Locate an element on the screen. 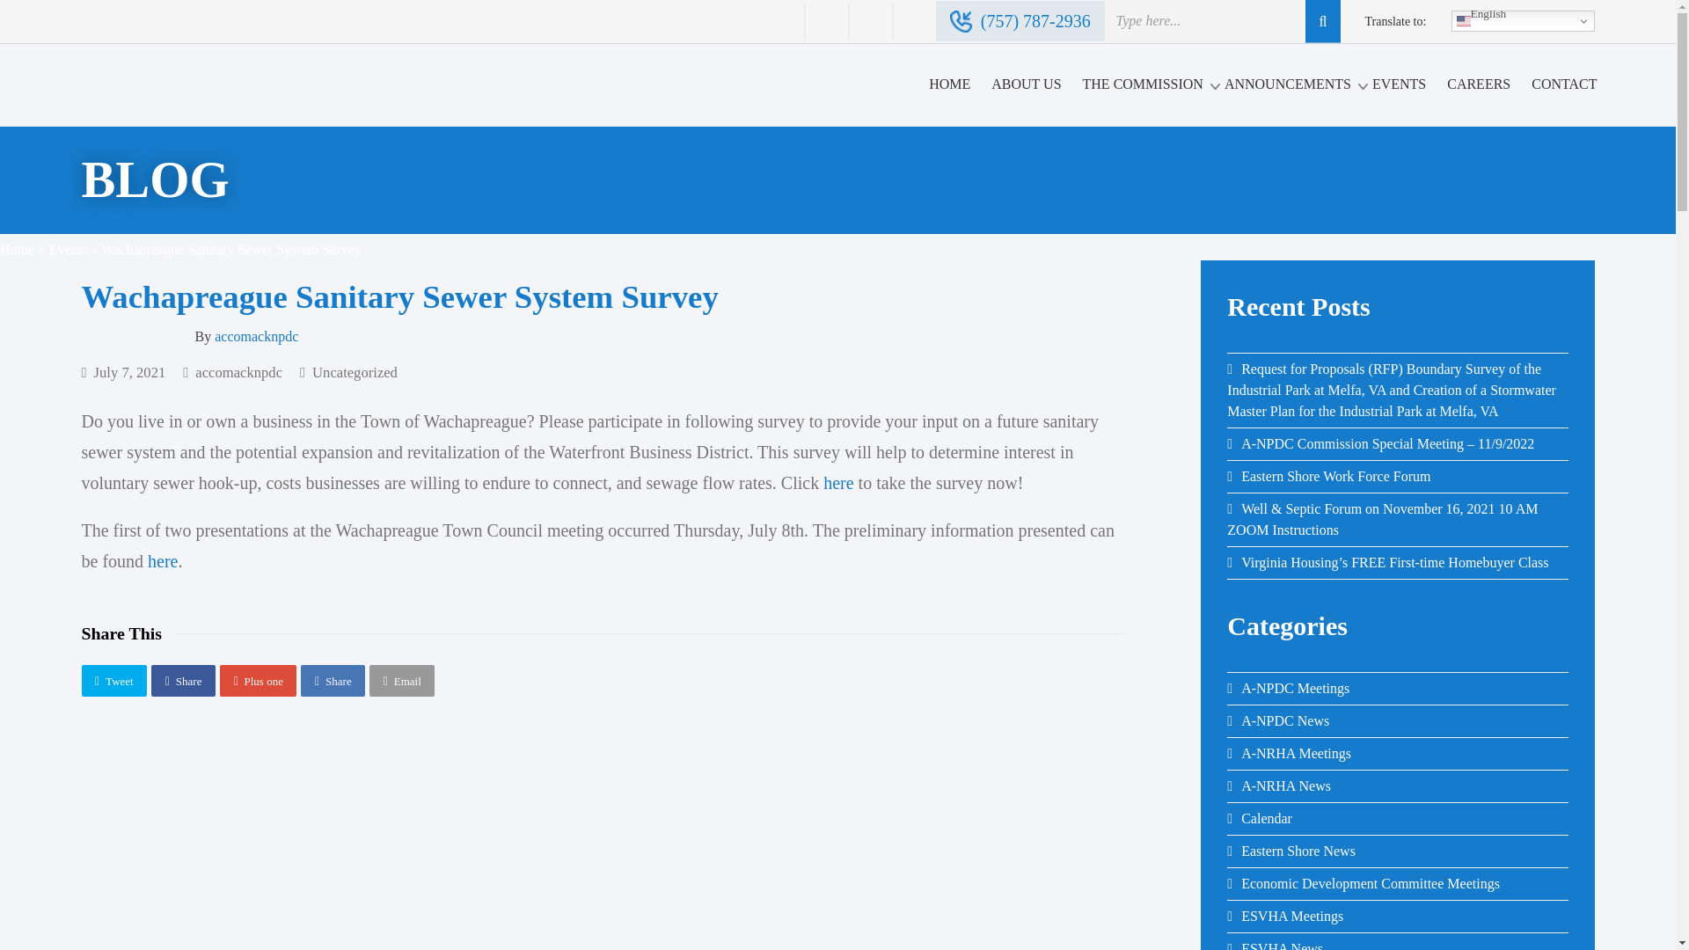 The width and height of the screenshot is (1689, 950). HOME is located at coordinates (950, 84).